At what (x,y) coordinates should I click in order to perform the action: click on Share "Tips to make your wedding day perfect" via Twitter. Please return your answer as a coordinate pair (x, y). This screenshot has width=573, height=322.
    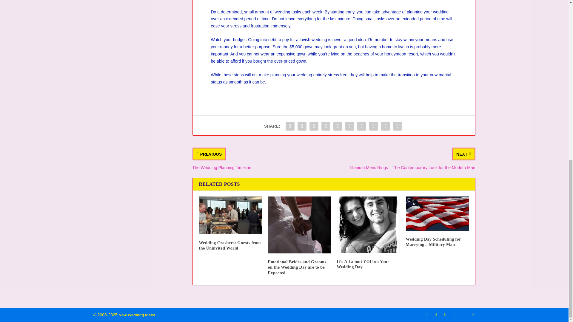
    Looking at the image, I should click on (302, 126).